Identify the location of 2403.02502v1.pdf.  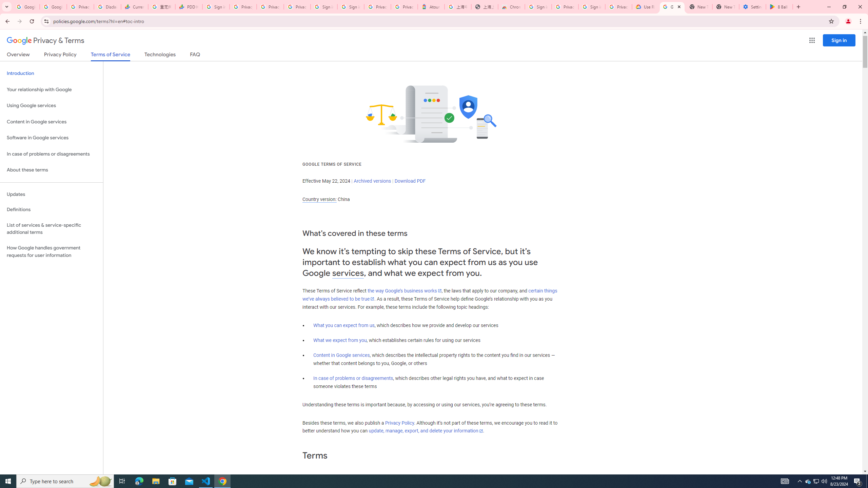
(799, 61).